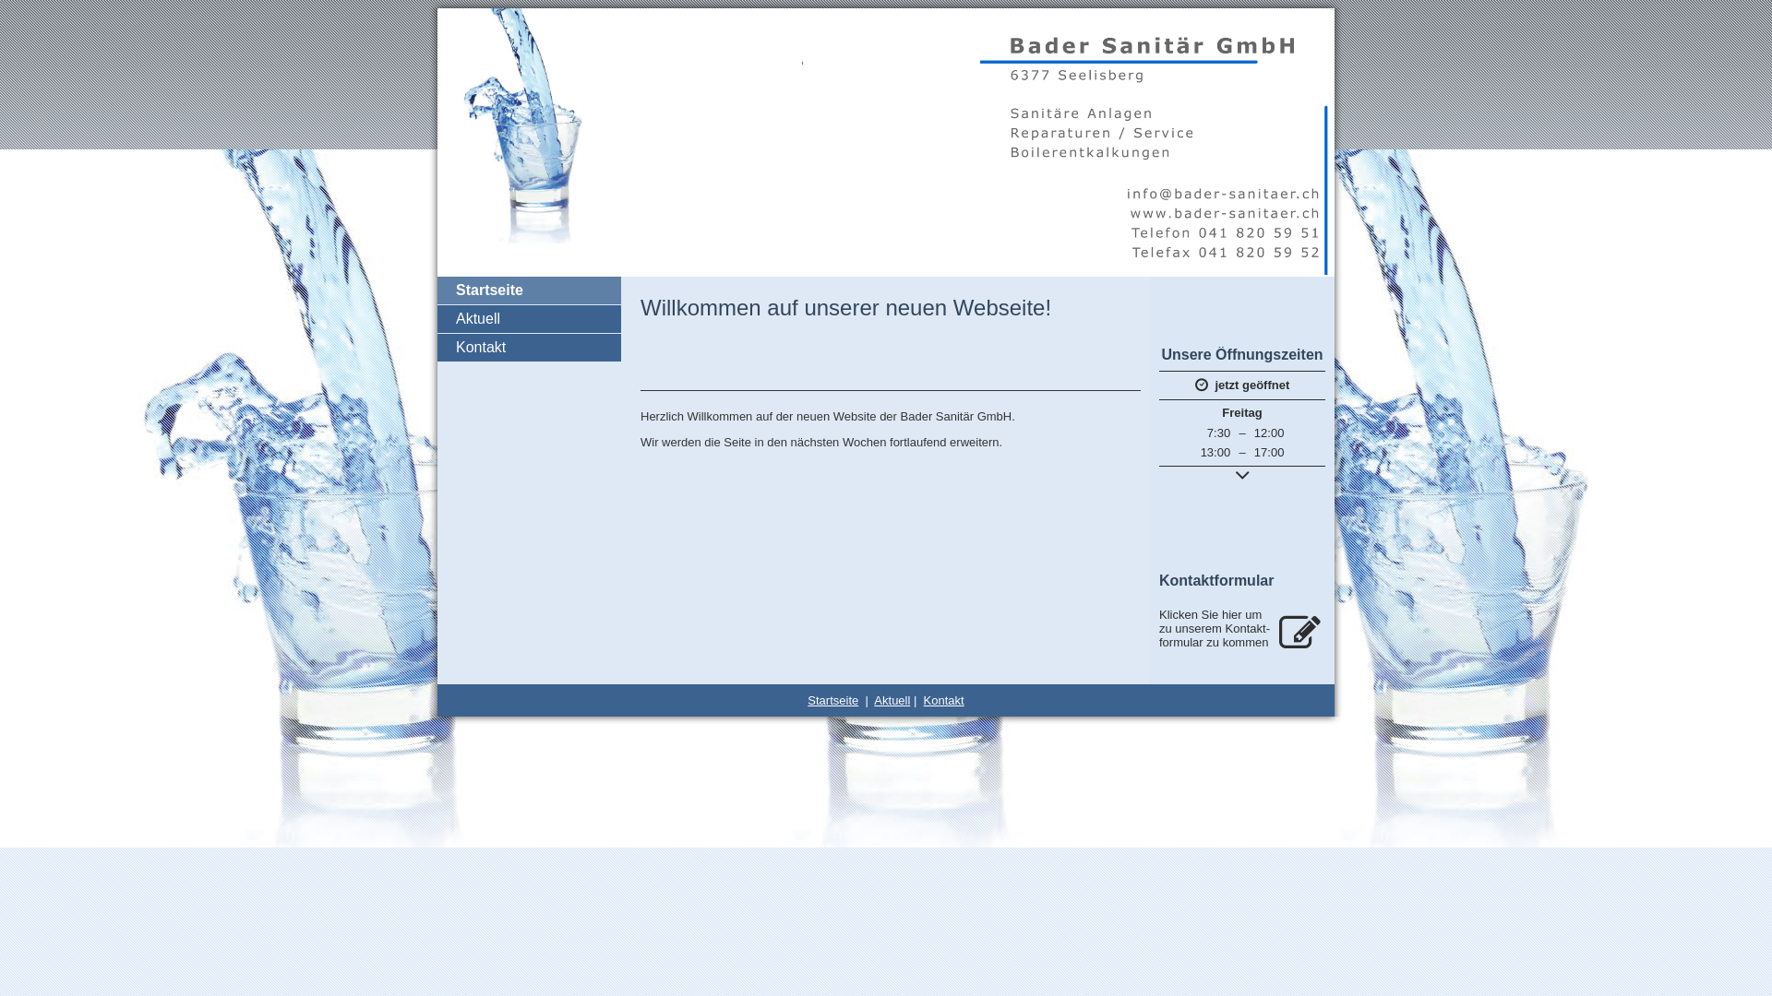 The height and width of the screenshot is (996, 1772). What do you see at coordinates (530, 348) in the screenshot?
I see `Kontakt` at bounding box center [530, 348].